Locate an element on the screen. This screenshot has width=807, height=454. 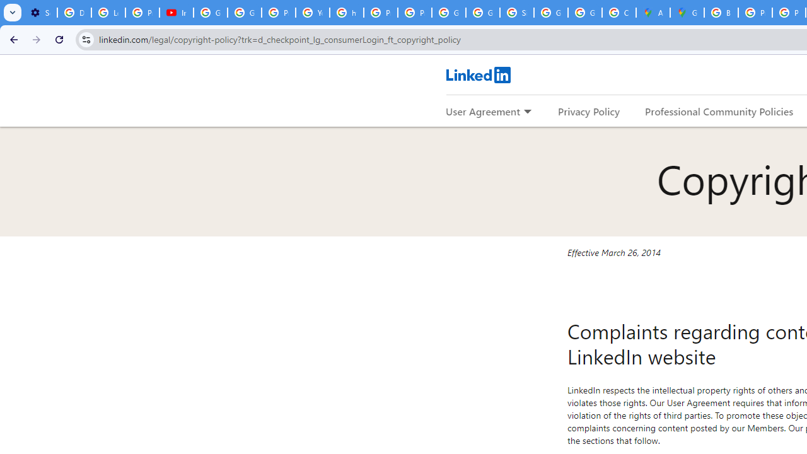
Professional Community Policies is located at coordinates (719, 111).